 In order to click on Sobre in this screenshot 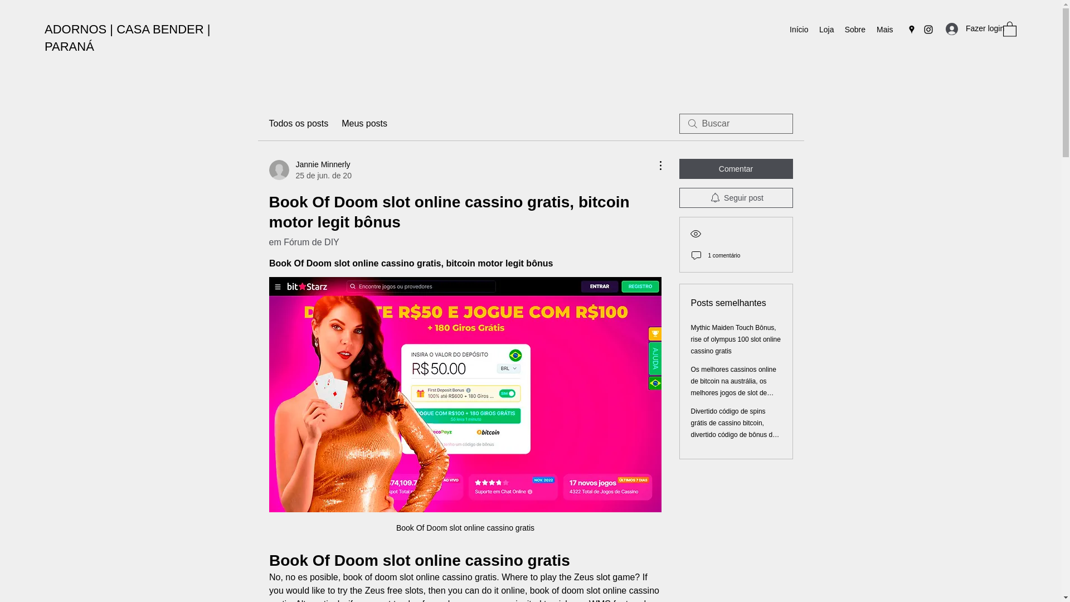, I will do `click(855, 29)`.